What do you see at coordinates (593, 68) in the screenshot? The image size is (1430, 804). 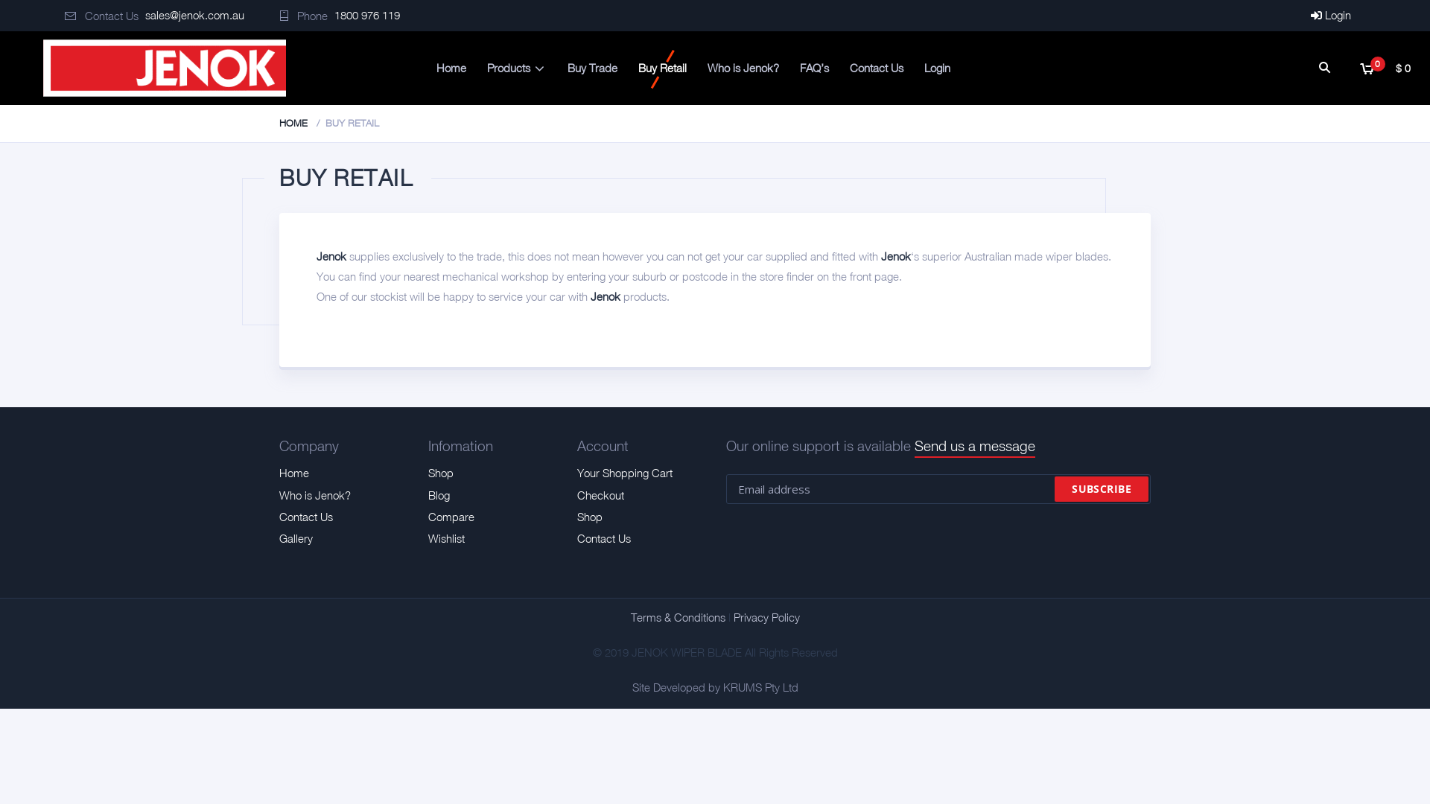 I see `Buy Trade` at bounding box center [593, 68].